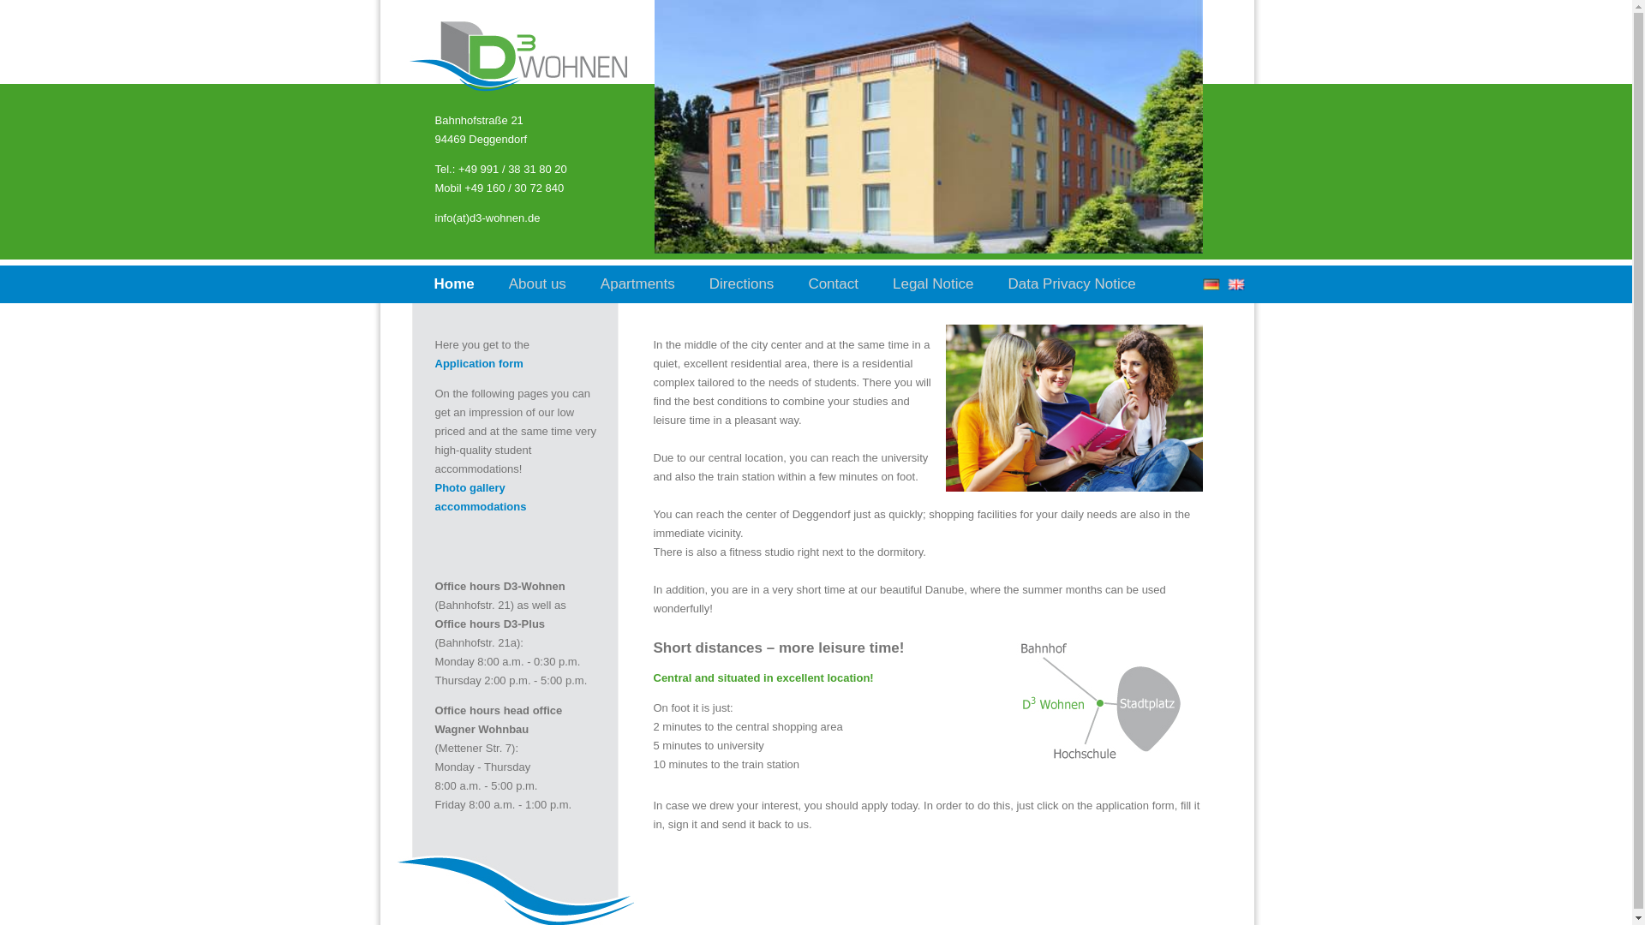  Describe the element at coordinates (453, 284) in the screenshot. I see `Home` at that location.